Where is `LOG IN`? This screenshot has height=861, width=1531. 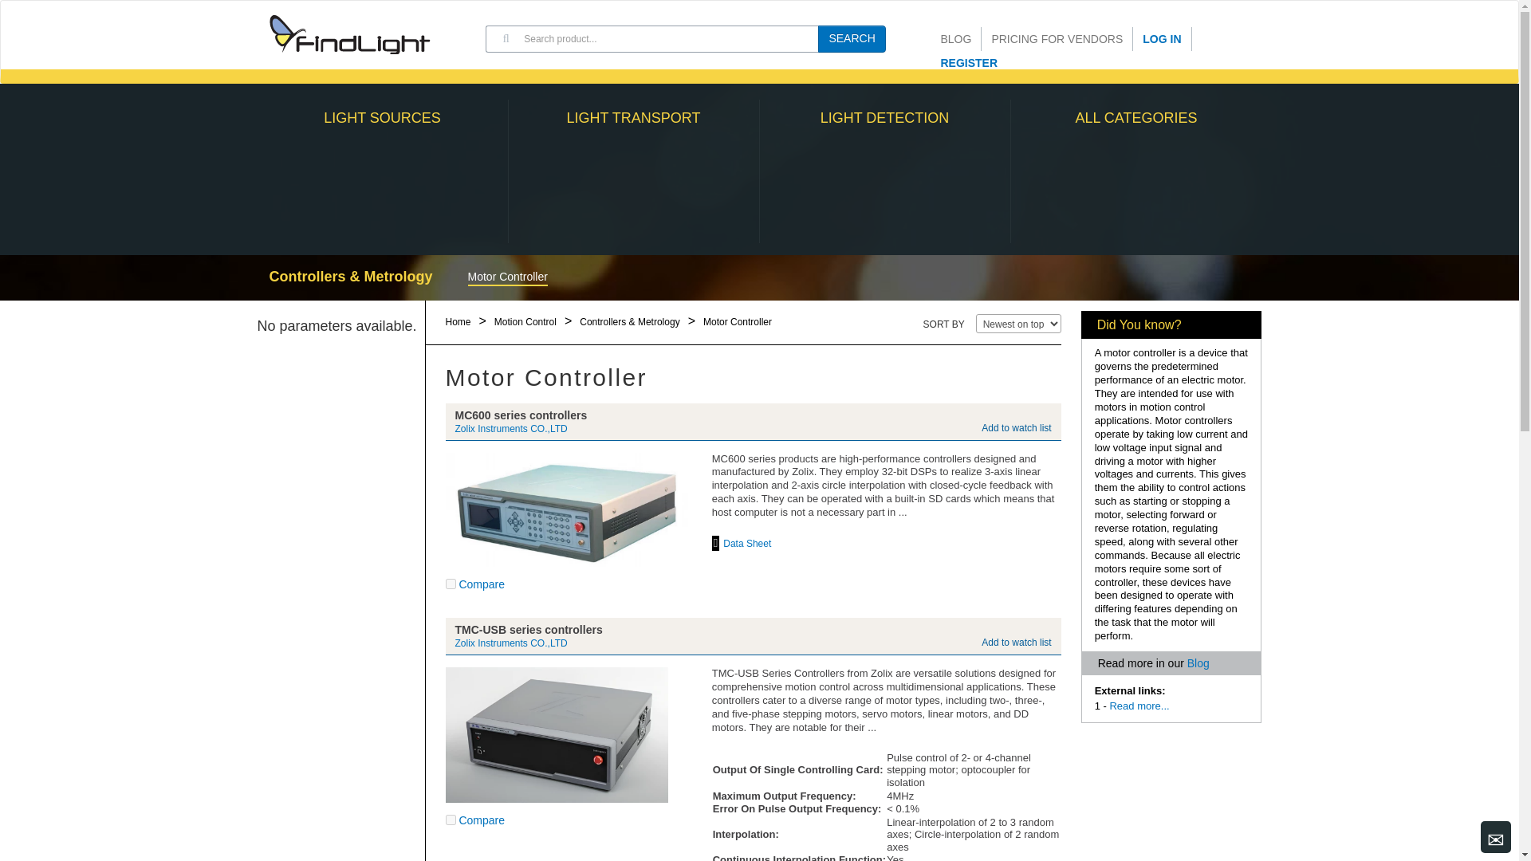
LOG IN is located at coordinates (1161, 38).